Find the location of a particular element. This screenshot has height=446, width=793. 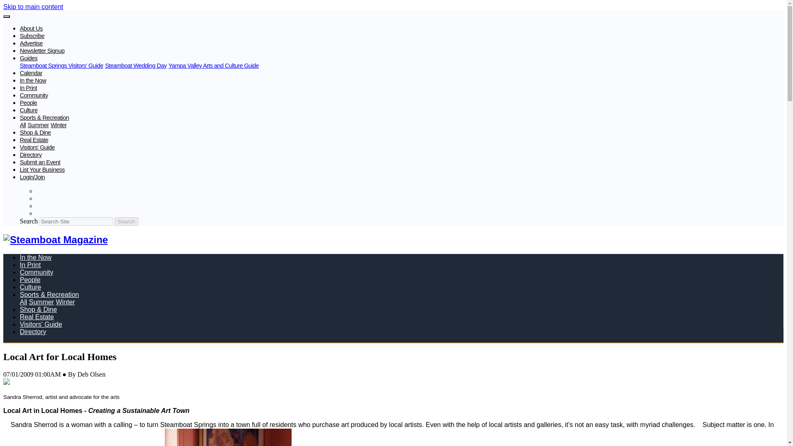

People is located at coordinates (28, 102).